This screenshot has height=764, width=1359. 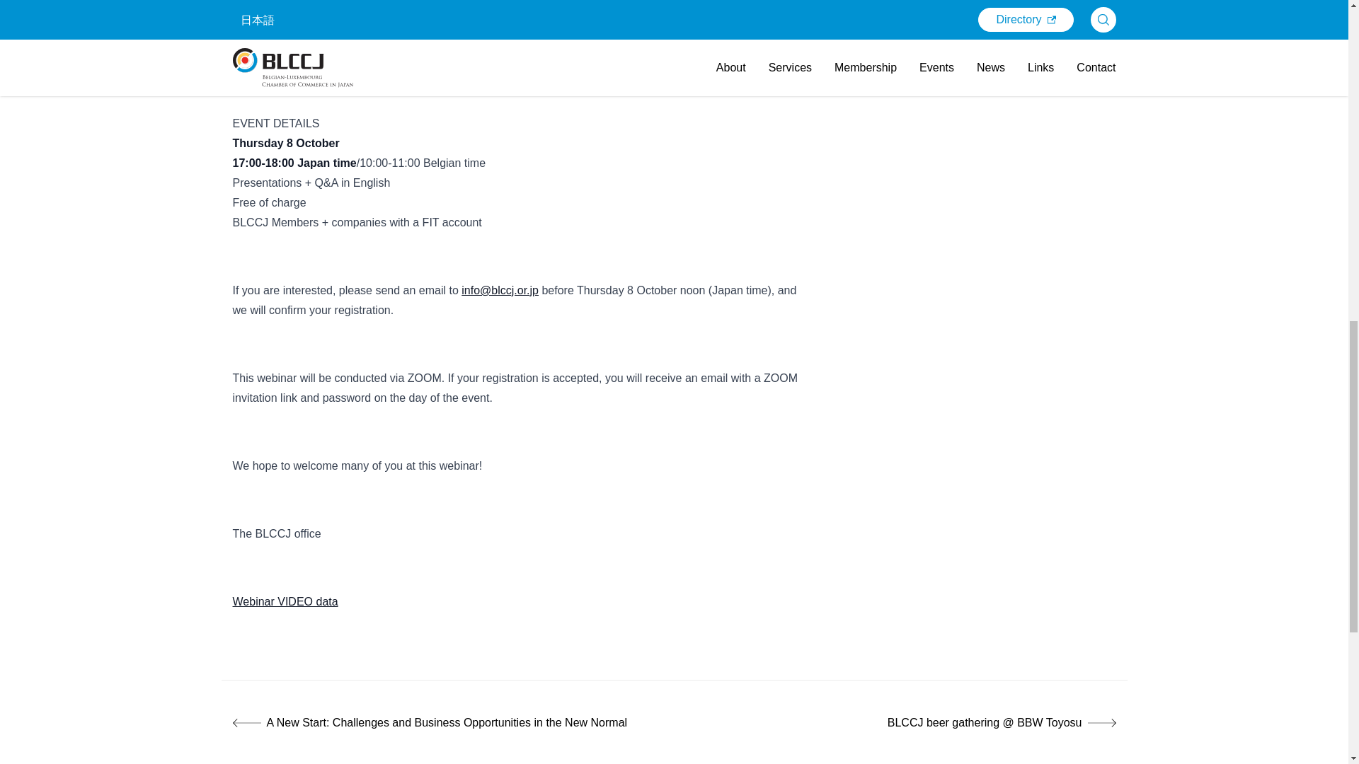 What do you see at coordinates (285, 601) in the screenshot?
I see `Webinar VIDEO data` at bounding box center [285, 601].